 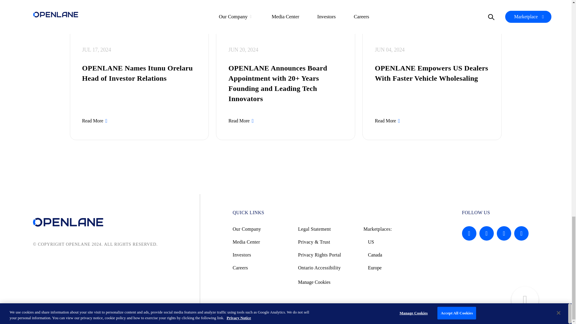 I want to click on OPENLANE Empowers US Dealers With Faster Vehicle Wholesaling, so click(x=432, y=73).